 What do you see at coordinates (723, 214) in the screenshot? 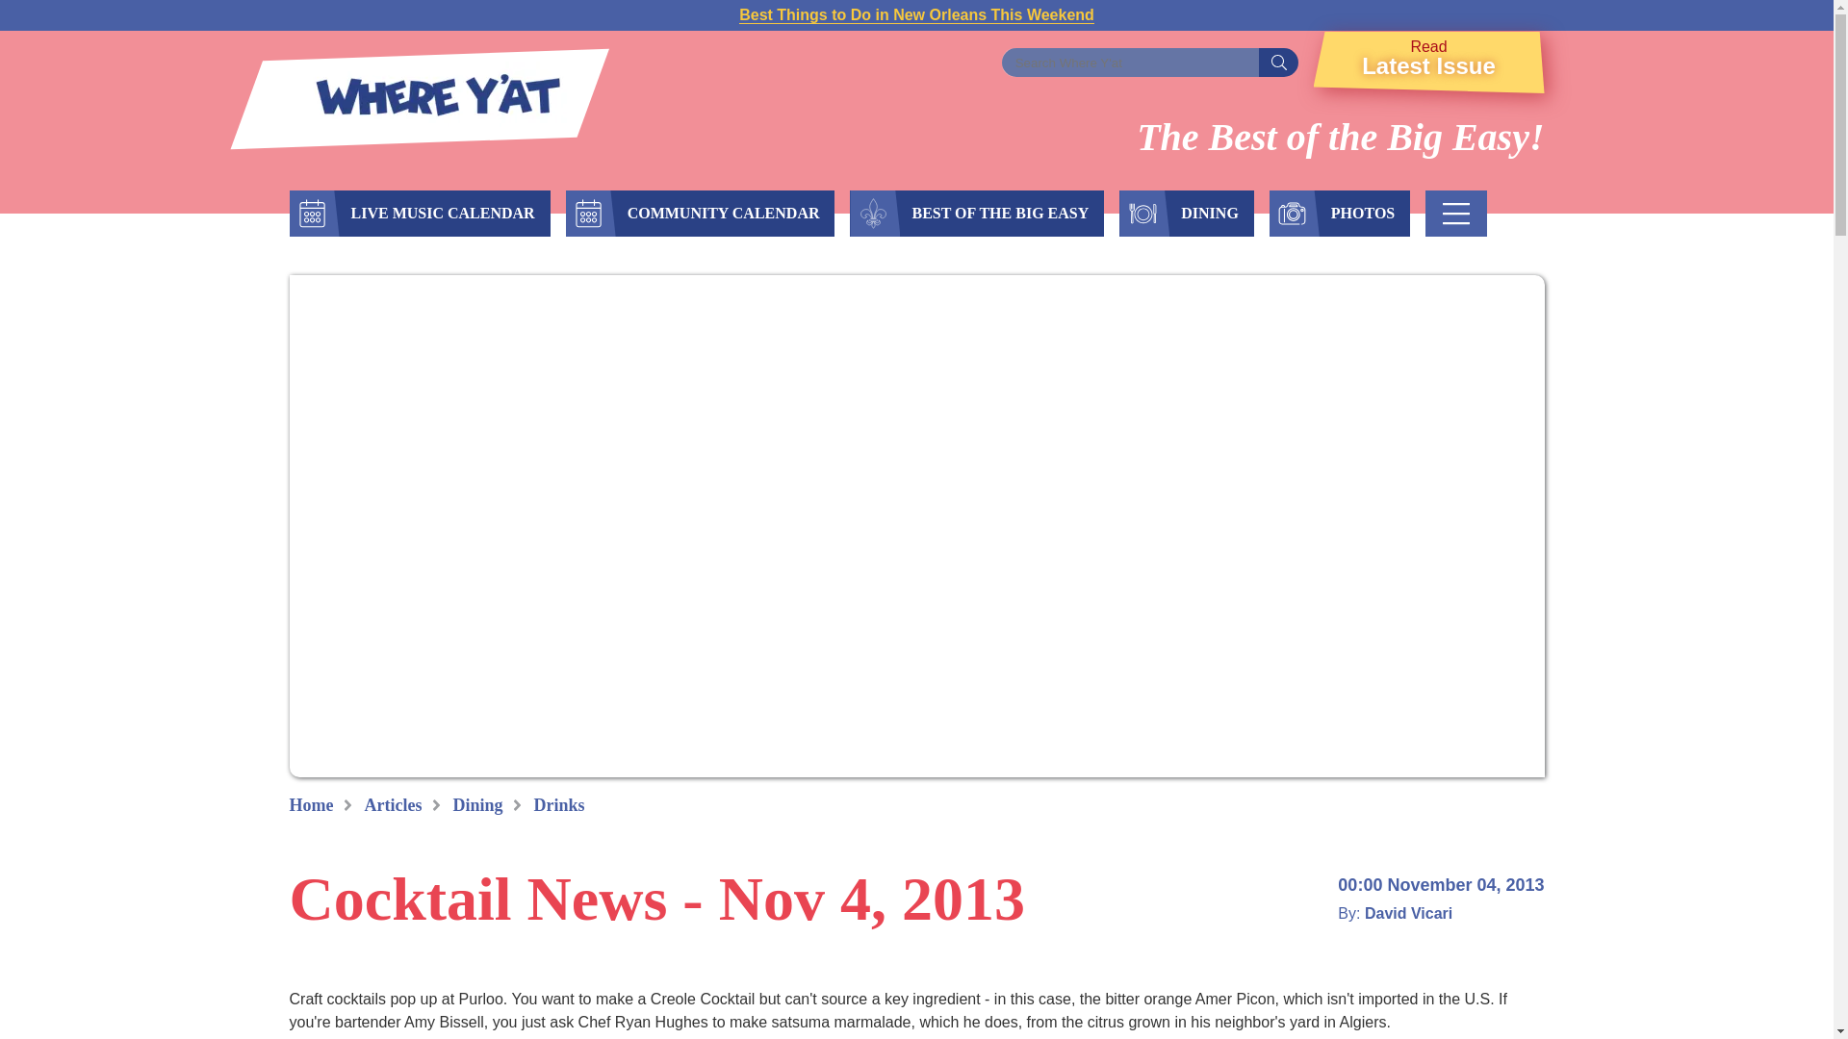
I see `LIVE MUSIC CALENDAR` at bounding box center [723, 214].